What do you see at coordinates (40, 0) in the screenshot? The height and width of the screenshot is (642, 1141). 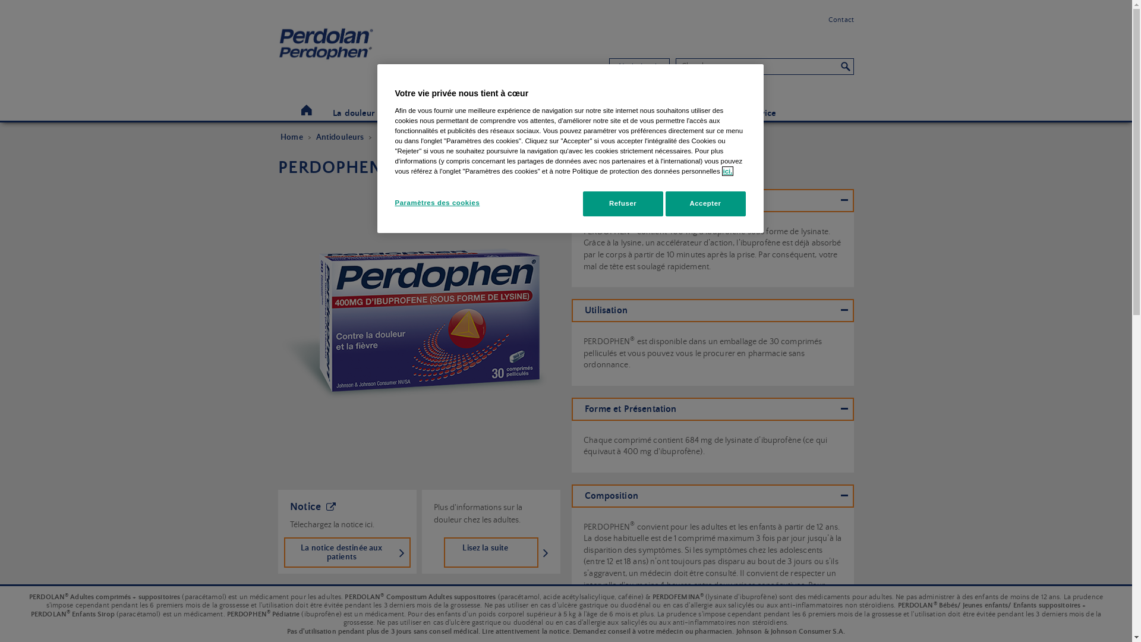 I see `Skip to main content` at bounding box center [40, 0].